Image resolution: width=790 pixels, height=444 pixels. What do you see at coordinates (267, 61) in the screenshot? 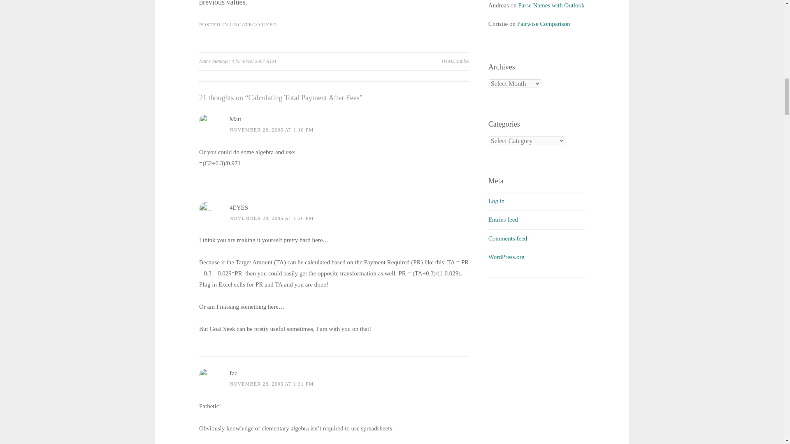
I see `Name Manager 4 for Excel 2007 RTM` at bounding box center [267, 61].